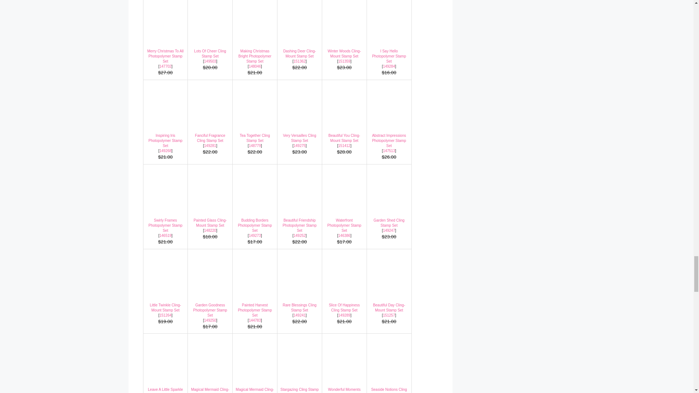 The width and height of the screenshot is (699, 393). Describe the element at coordinates (165, 35) in the screenshot. I see `Merry Christmas To All Photopolymer Stamp Set` at that location.